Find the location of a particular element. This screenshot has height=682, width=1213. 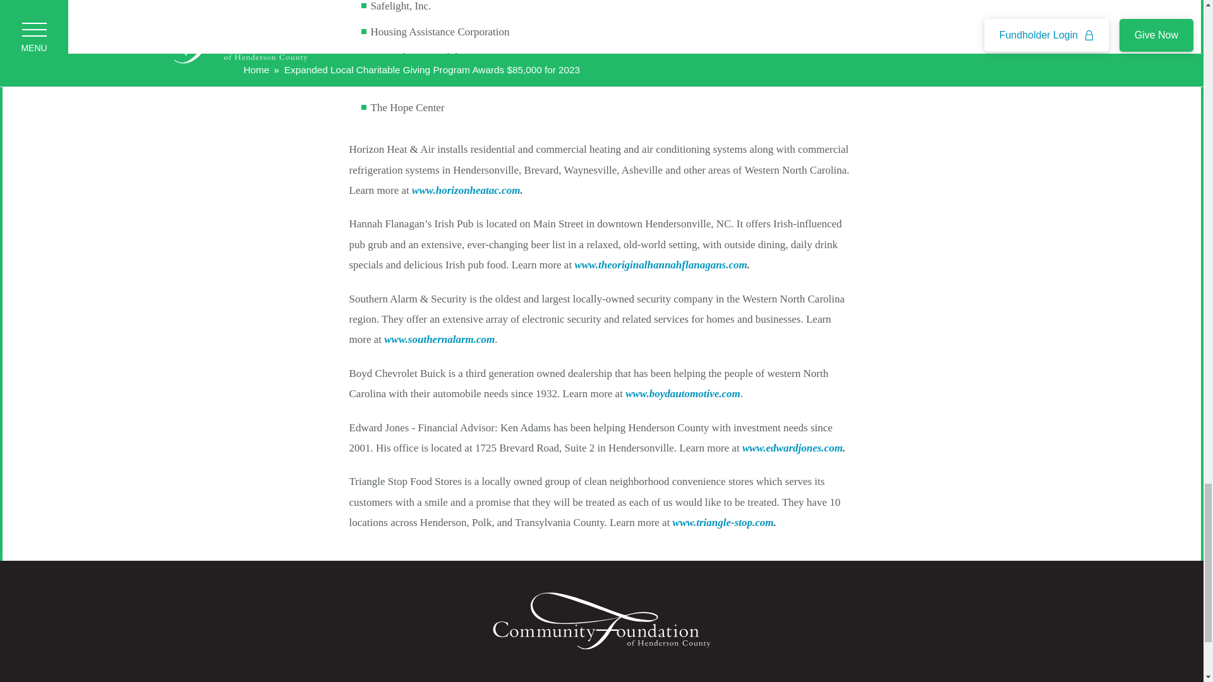

www.horizonheatac.com is located at coordinates (466, 190).